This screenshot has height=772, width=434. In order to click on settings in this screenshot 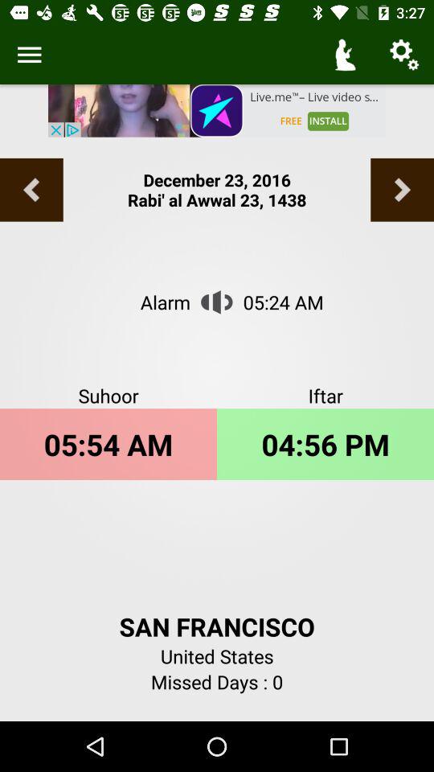, I will do `click(29, 55)`.